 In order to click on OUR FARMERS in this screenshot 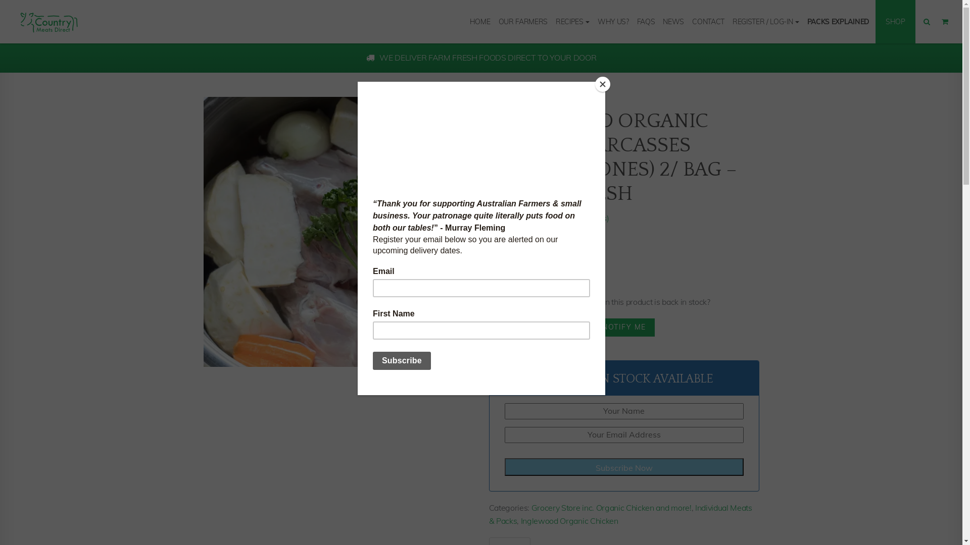, I will do `click(522, 22)`.